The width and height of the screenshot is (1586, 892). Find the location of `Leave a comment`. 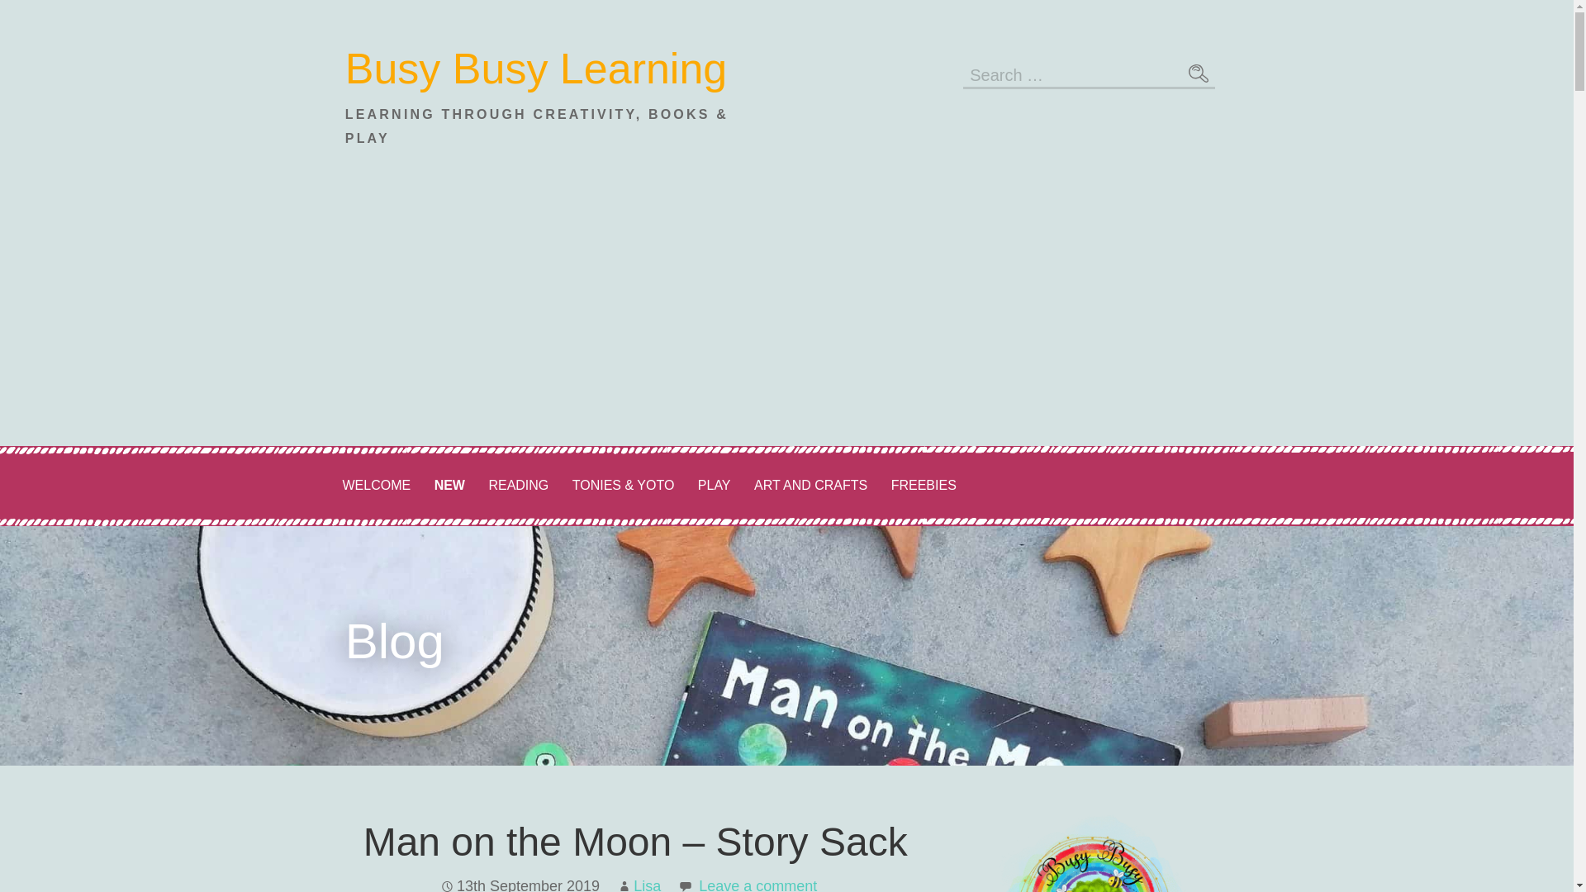

Leave a comment is located at coordinates (757, 885).